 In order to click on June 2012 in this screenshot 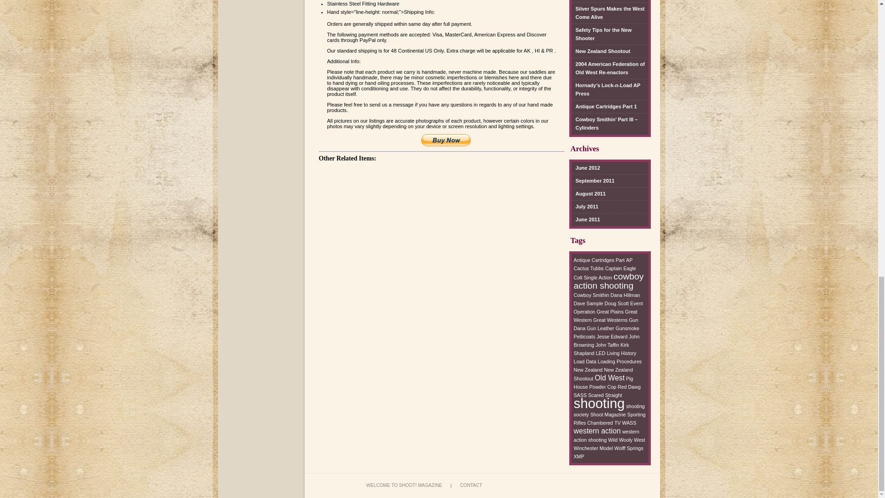, I will do `click(585, 168)`.